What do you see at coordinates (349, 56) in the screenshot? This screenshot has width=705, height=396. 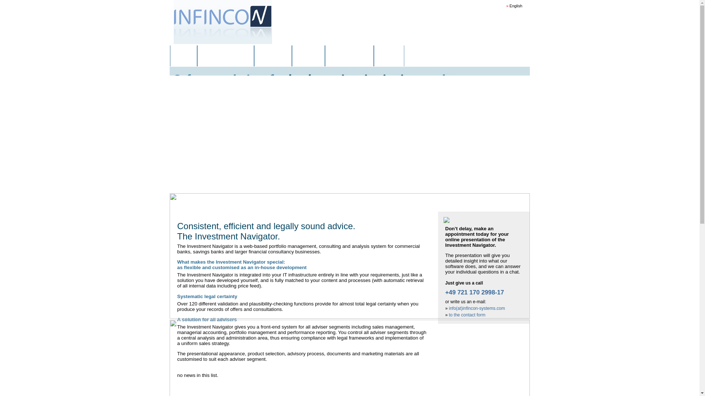 I see `Careers and jobs` at bounding box center [349, 56].